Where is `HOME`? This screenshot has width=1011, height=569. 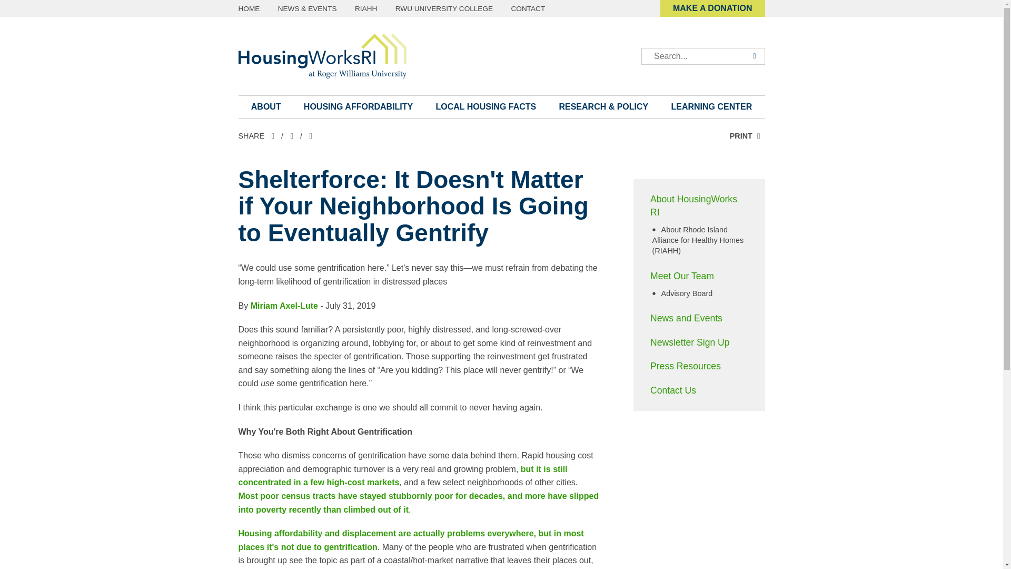 HOME is located at coordinates (249, 8).